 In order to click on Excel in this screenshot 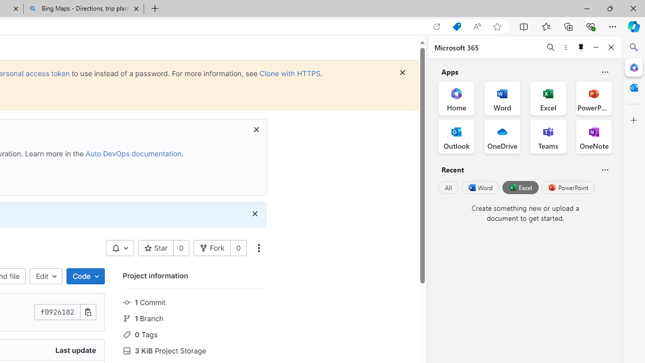, I will do `click(520, 188)`.